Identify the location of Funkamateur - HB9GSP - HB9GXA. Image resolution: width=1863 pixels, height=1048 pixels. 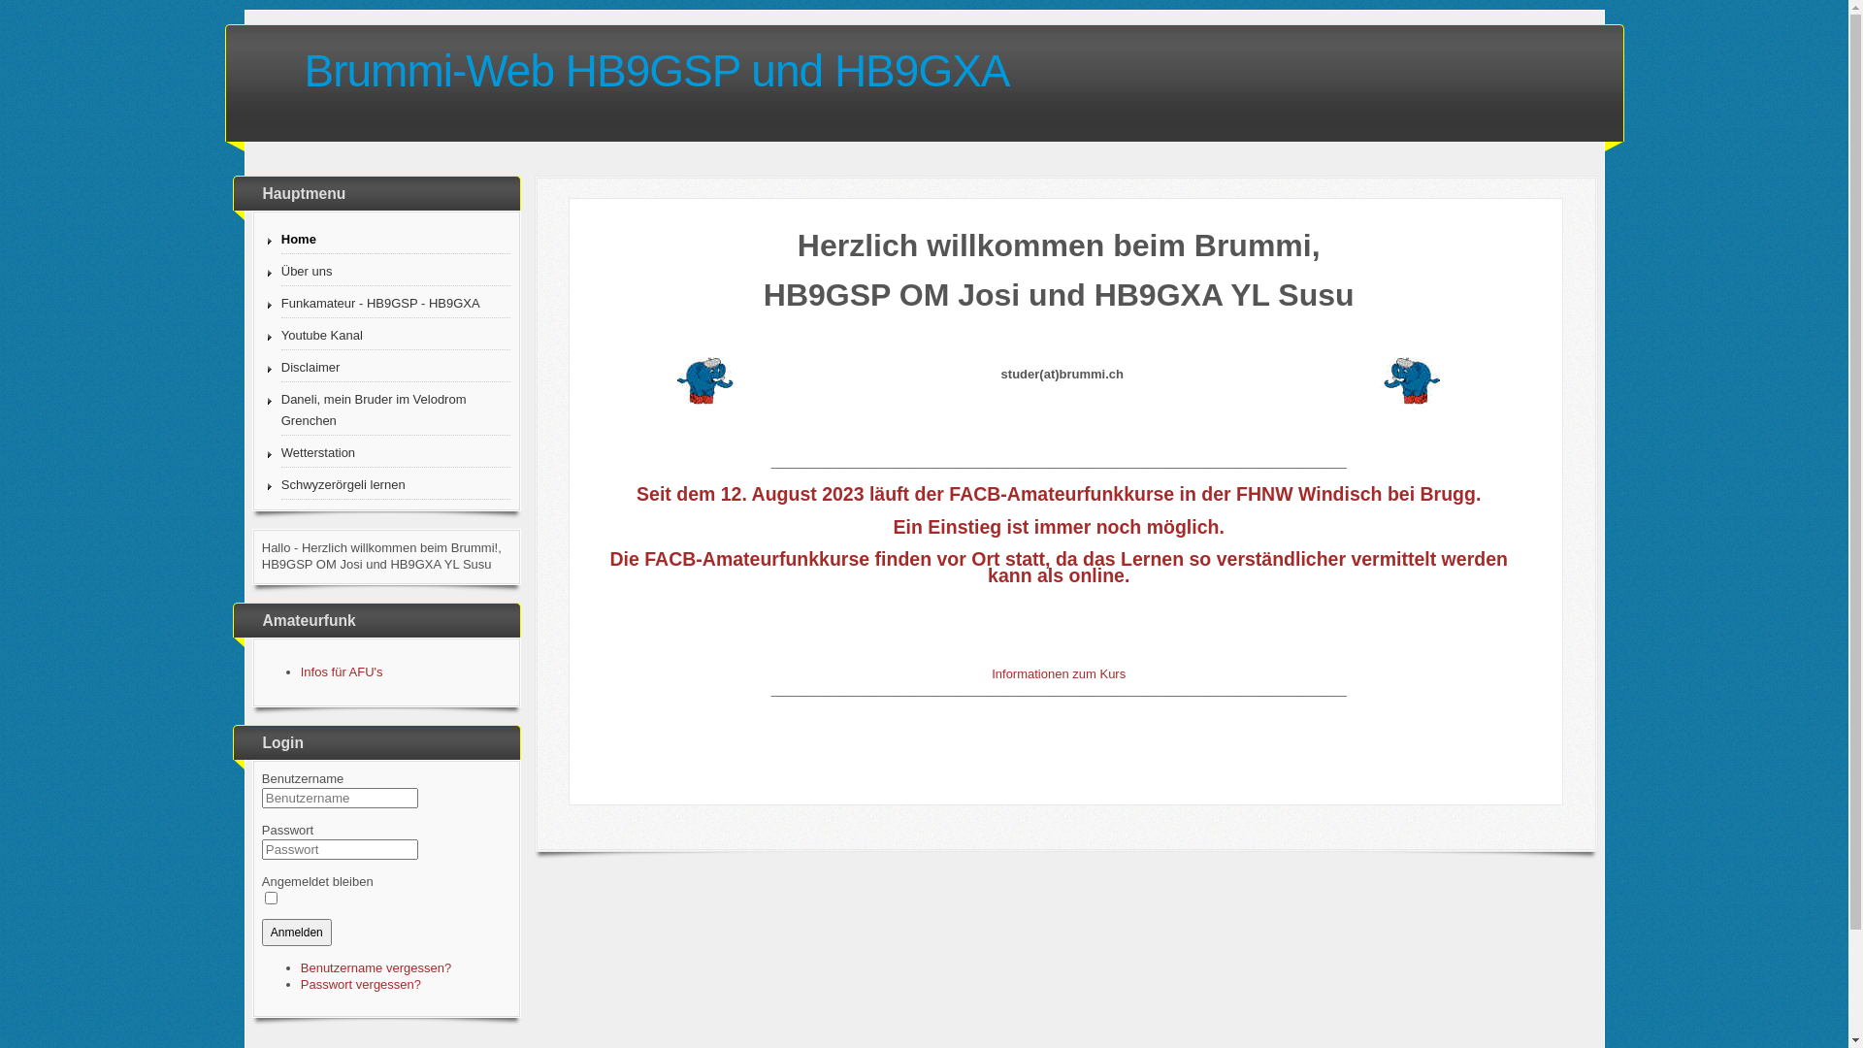
(396, 305).